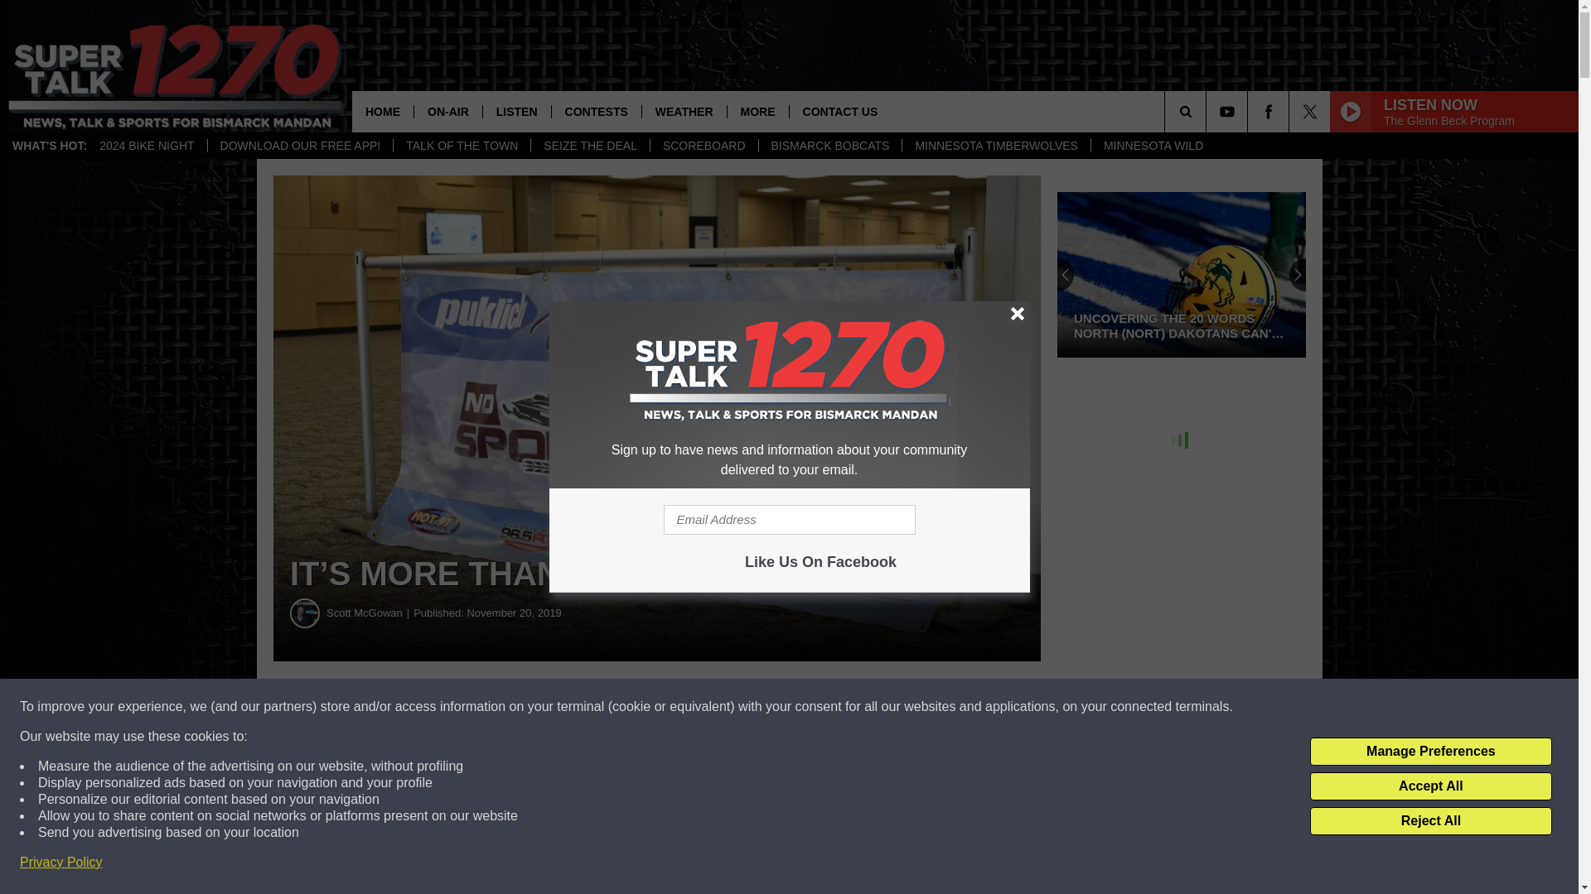 This screenshot has width=1591, height=894. Describe the element at coordinates (789, 520) in the screenshot. I see `Email Address` at that location.